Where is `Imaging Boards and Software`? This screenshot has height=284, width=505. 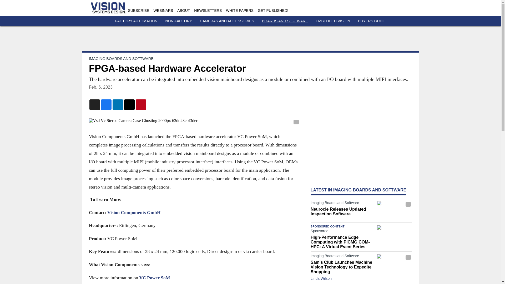 Imaging Boards and Software is located at coordinates (342, 257).